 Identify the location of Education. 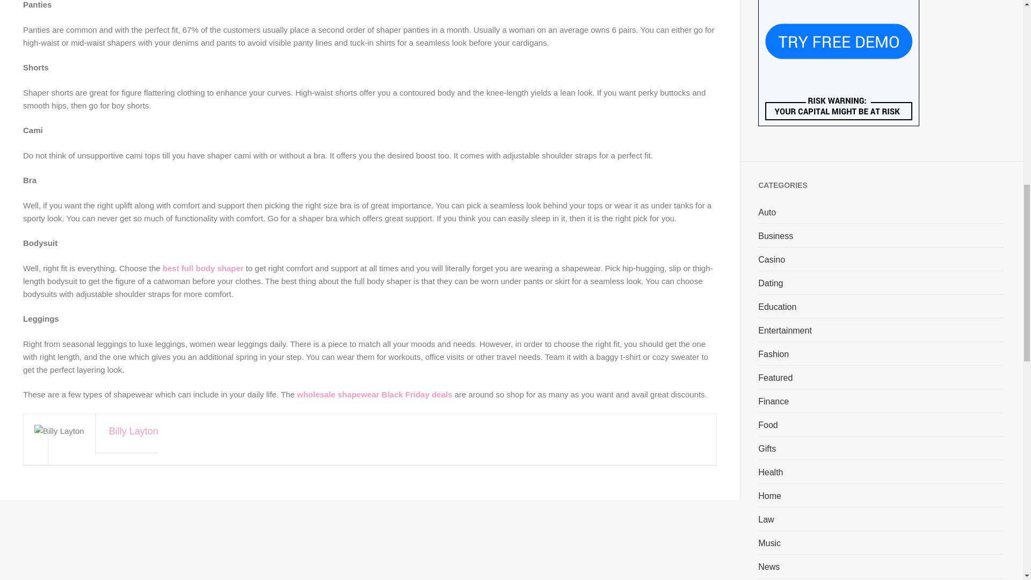
(776, 307).